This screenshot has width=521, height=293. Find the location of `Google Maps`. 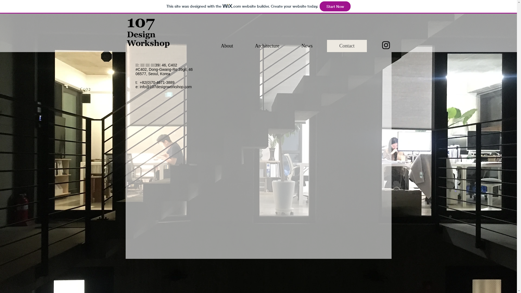

Google Maps is located at coordinates (320, 101).